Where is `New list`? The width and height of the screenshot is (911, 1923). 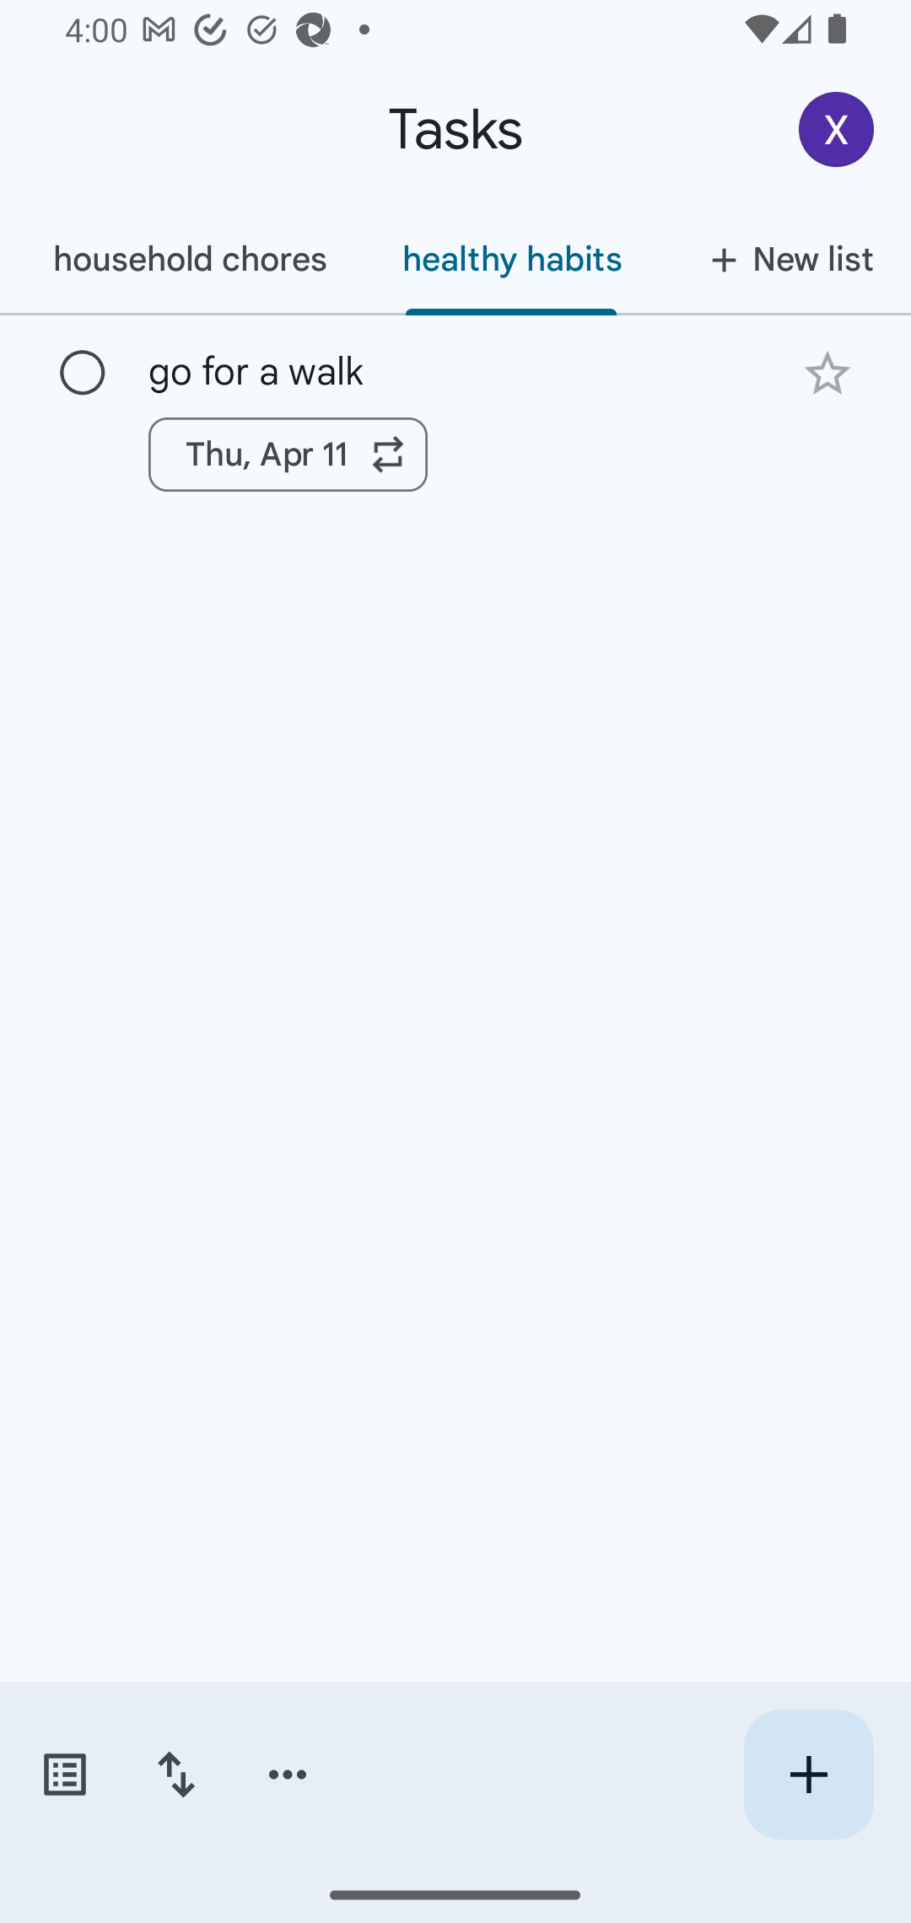
New list is located at coordinates (784, 259).